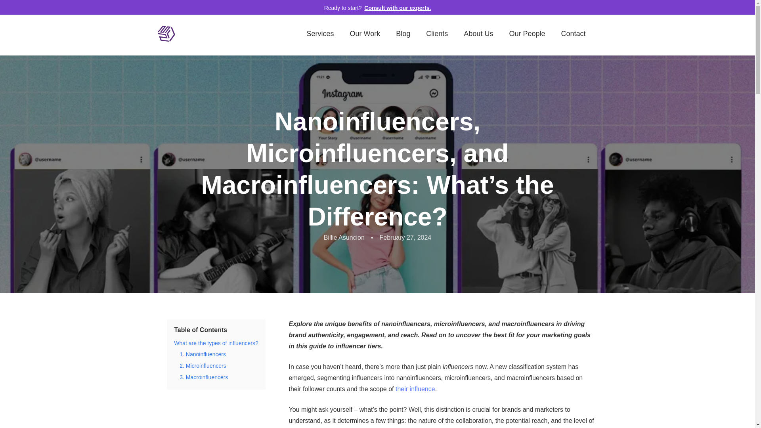  Describe the element at coordinates (365, 33) in the screenshot. I see `Our Work` at that location.